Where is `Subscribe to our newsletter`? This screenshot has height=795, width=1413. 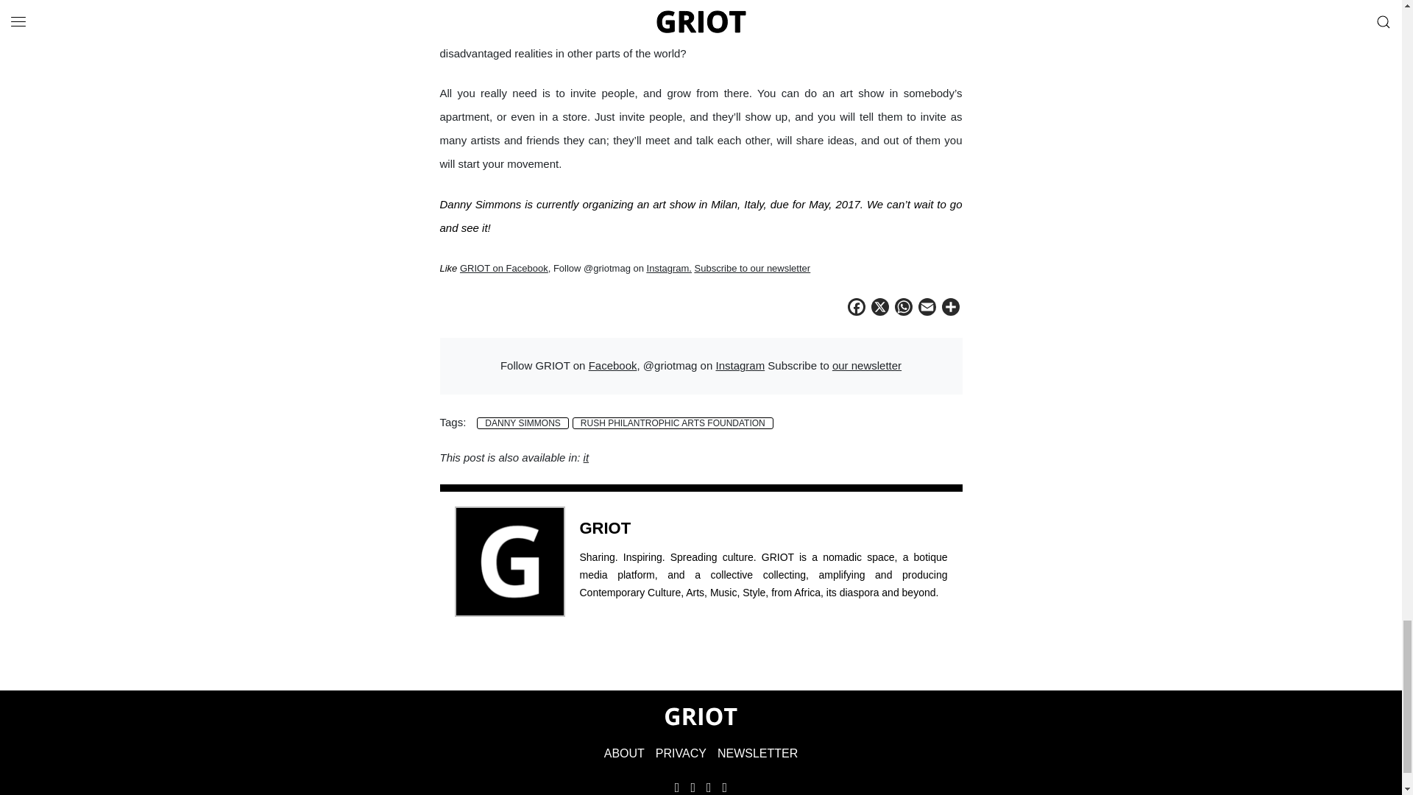
Subscribe to our newsletter is located at coordinates (753, 268).